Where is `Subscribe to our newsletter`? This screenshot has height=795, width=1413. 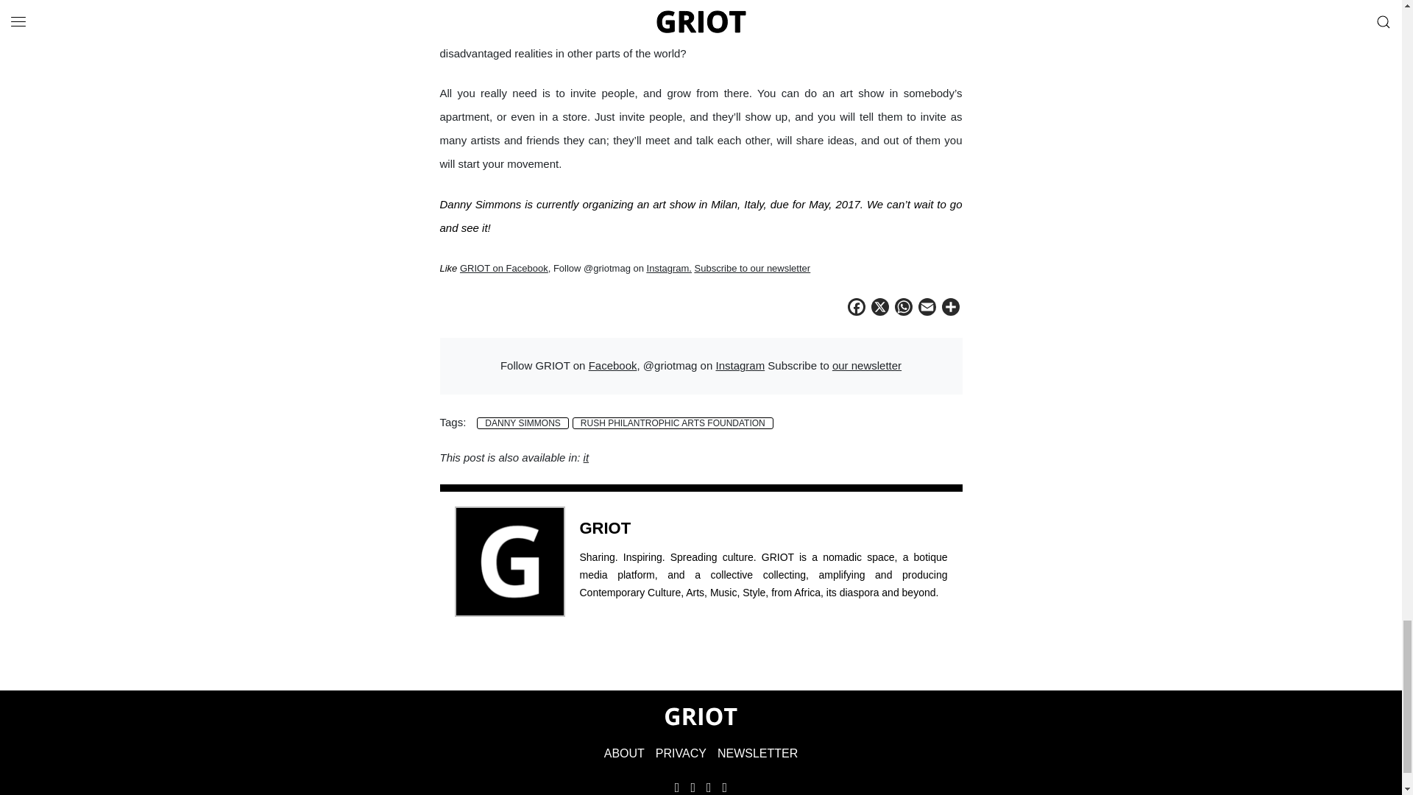
Subscribe to our newsletter is located at coordinates (753, 268).